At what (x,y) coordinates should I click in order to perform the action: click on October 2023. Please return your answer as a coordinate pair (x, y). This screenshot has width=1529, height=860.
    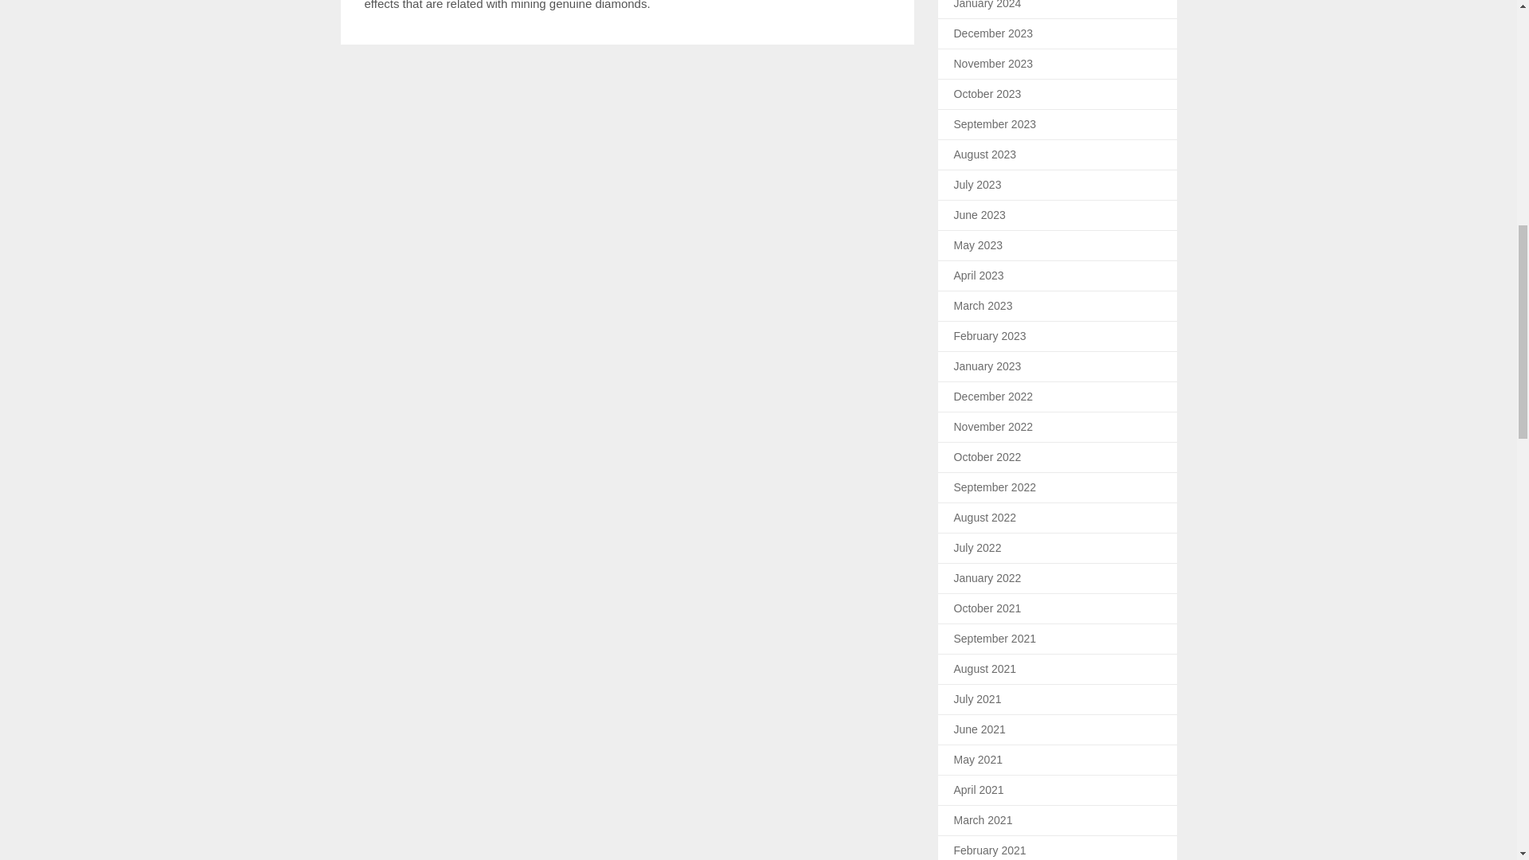
    Looking at the image, I should click on (987, 94).